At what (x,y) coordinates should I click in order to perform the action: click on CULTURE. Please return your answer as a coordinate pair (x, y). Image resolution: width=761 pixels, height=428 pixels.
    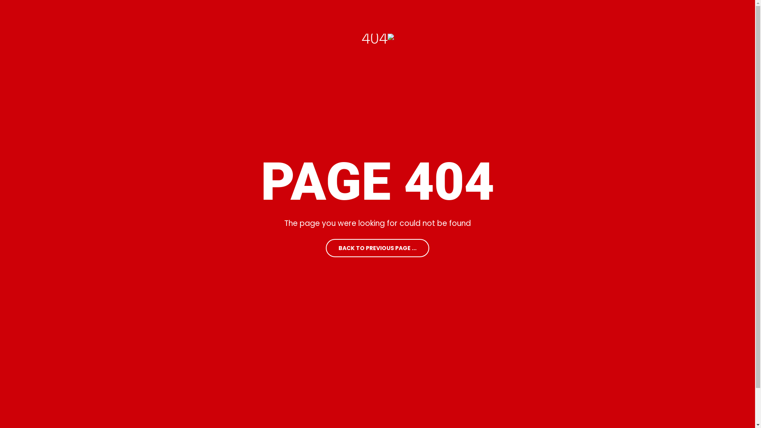
    Looking at the image, I should click on (389, 371).